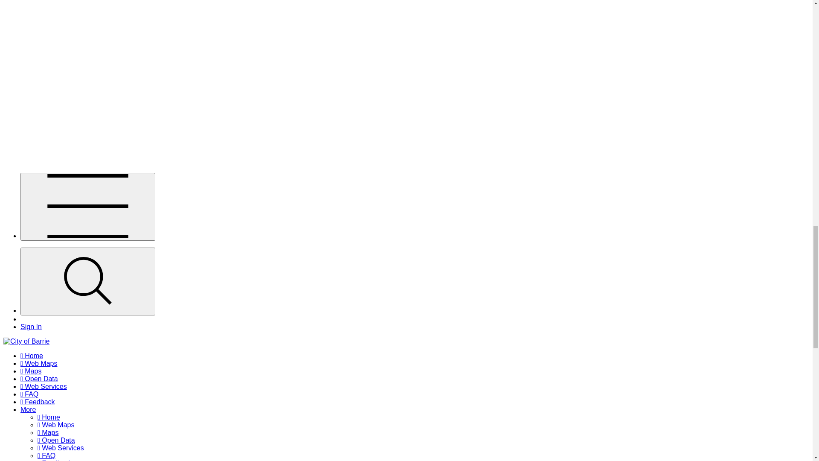  Describe the element at coordinates (27, 270) in the screenshot. I see `Skip Navigation` at that location.